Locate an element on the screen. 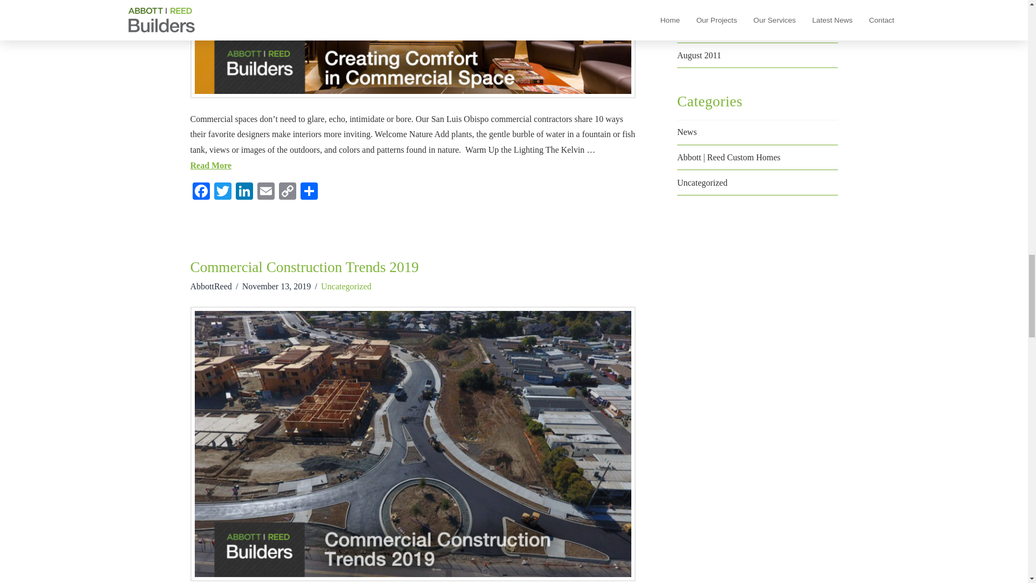 This screenshot has height=583, width=1036. Read More is located at coordinates (210, 165).